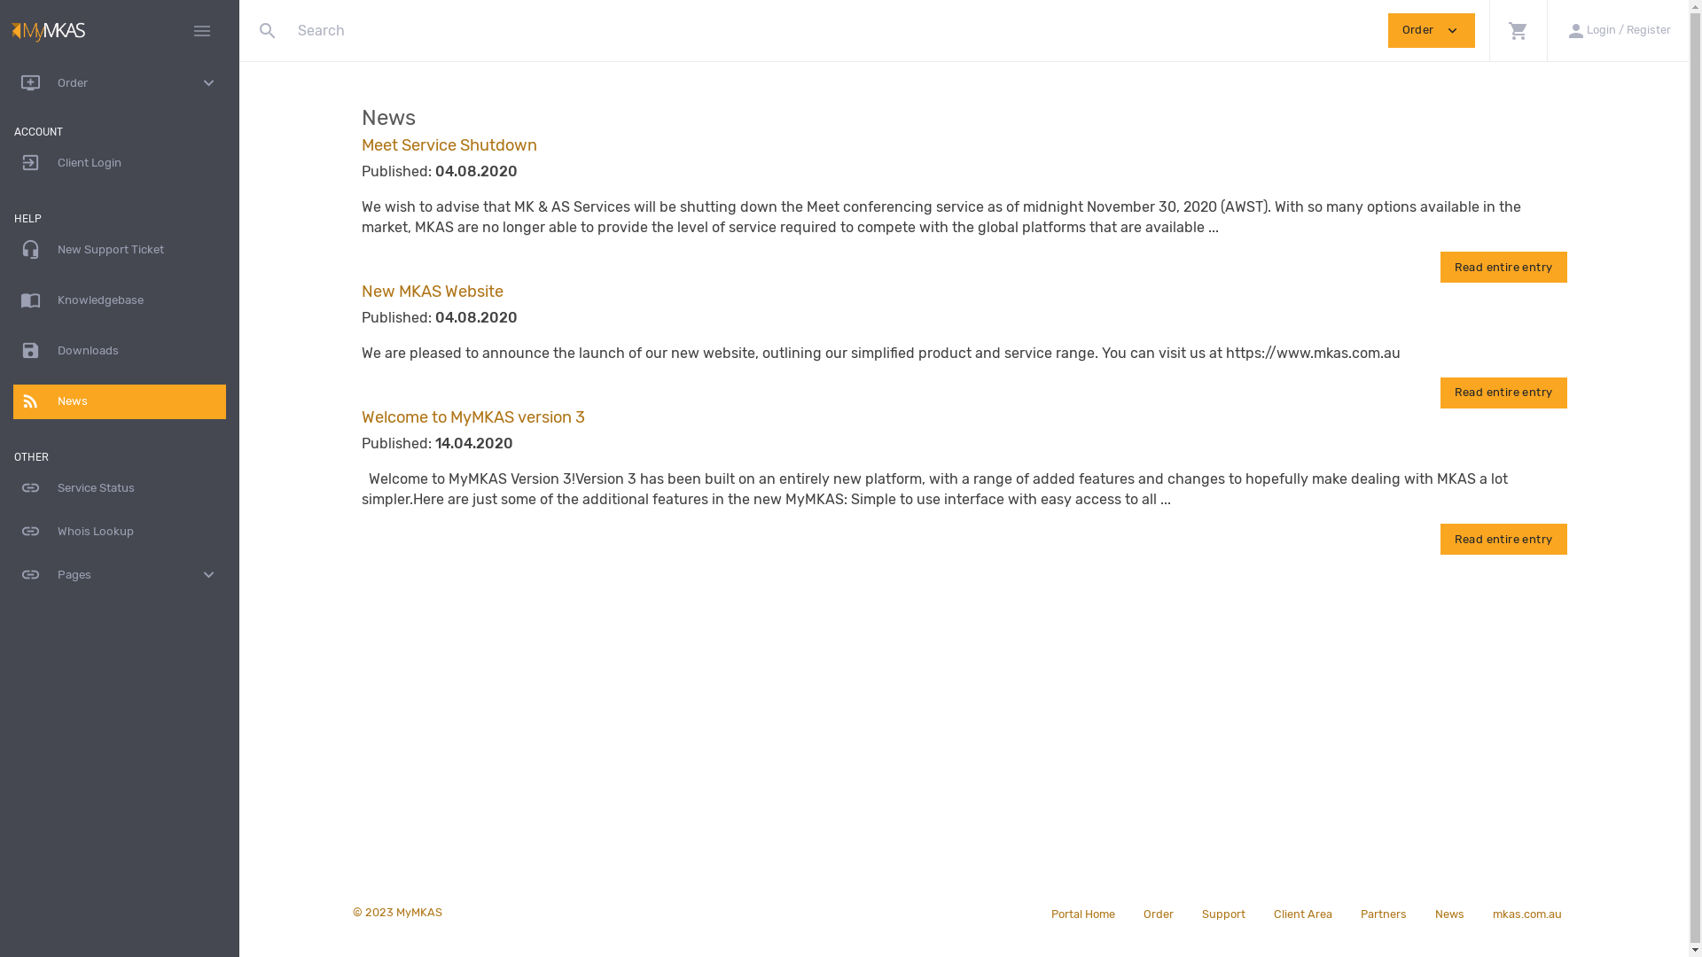  What do you see at coordinates (1448, 913) in the screenshot?
I see `News` at bounding box center [1448, 913].